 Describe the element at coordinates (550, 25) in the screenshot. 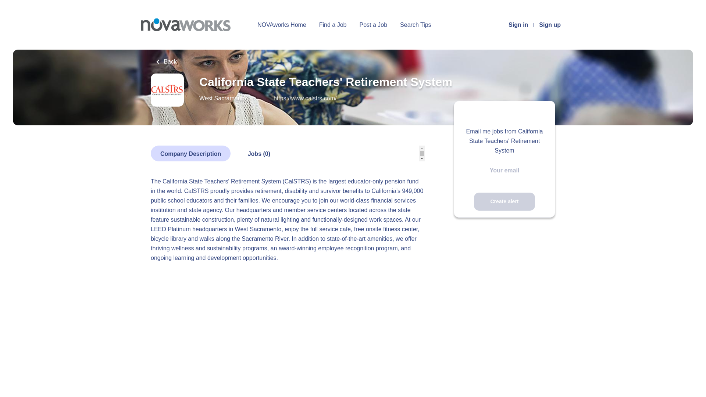

I see `Sign up` at that location.